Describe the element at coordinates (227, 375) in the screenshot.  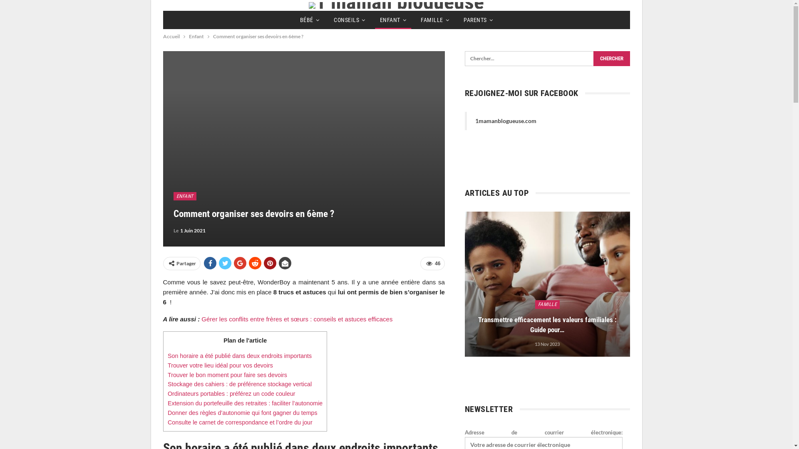
I see `Trouver le bon moment pour faire ses devoirs` at that location.